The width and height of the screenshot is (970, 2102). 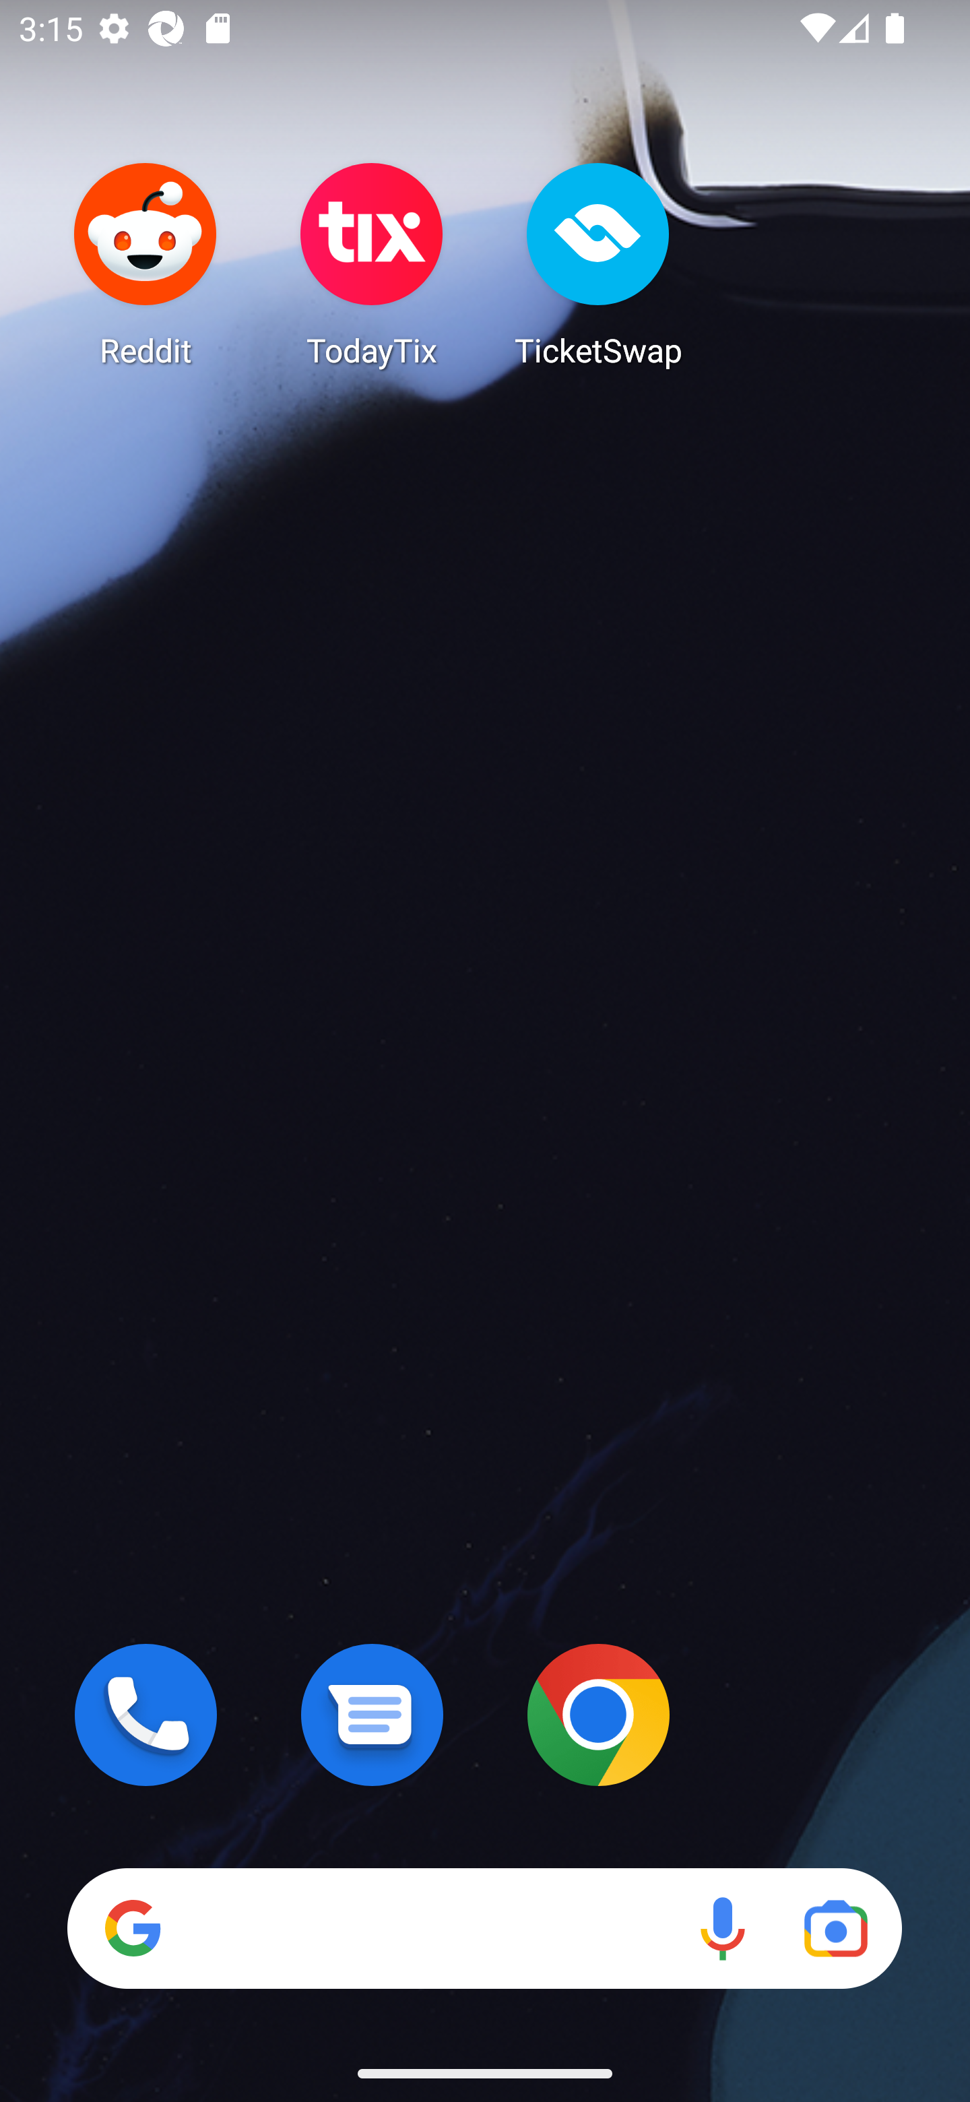 What do you see at coordinates (598, 264) in the screenshot?
I see `TicketSwap` at bounding box center [598, 264].